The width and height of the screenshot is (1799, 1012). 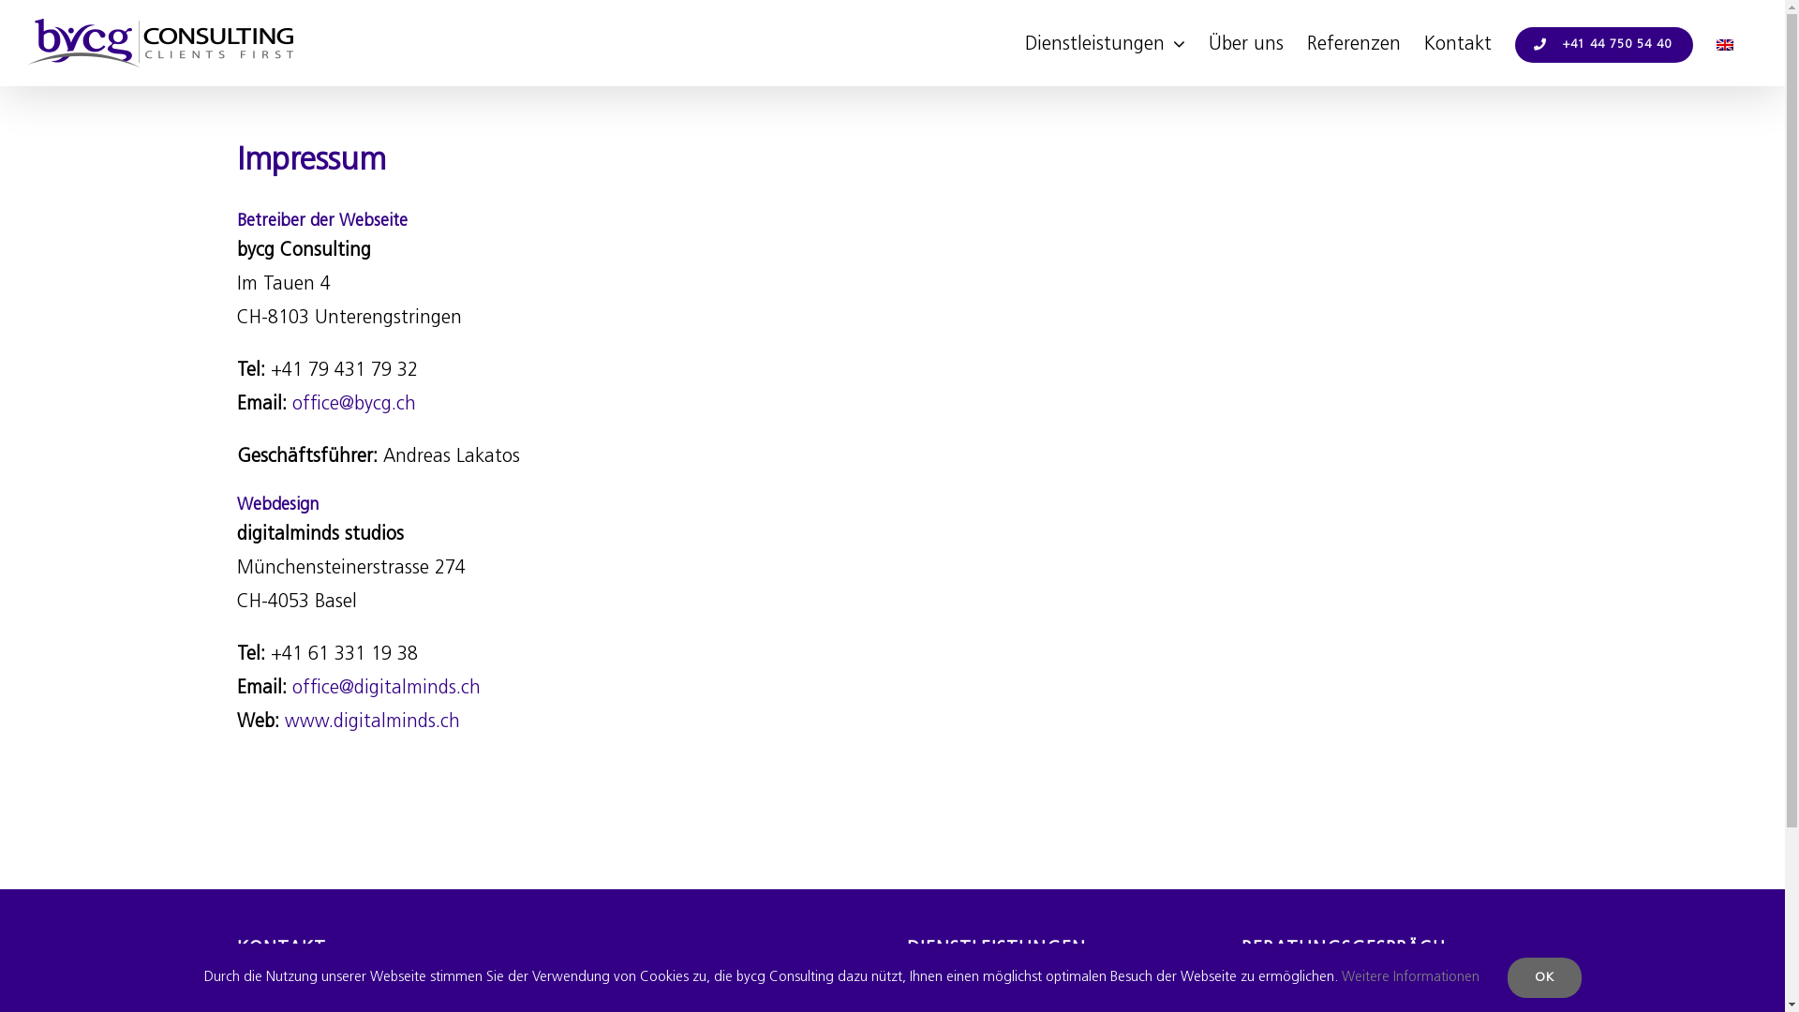 I want to click on Referenzen, so click(x=1354, y=43).